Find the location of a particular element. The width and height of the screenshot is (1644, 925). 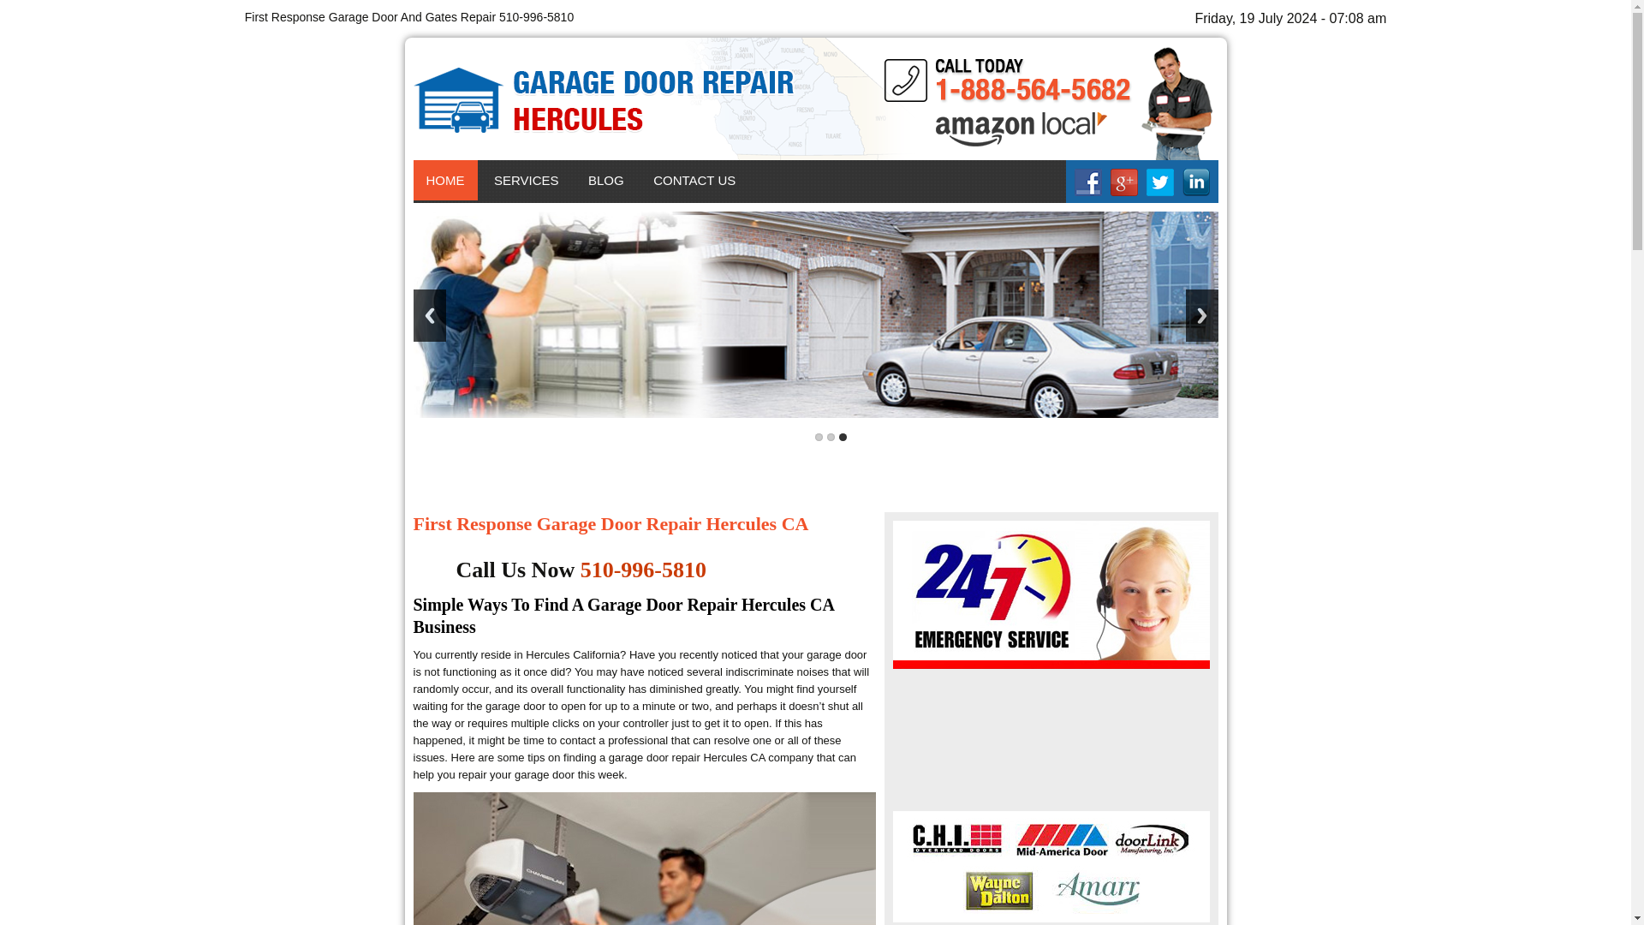

2 is located at coordinates (831, 437).